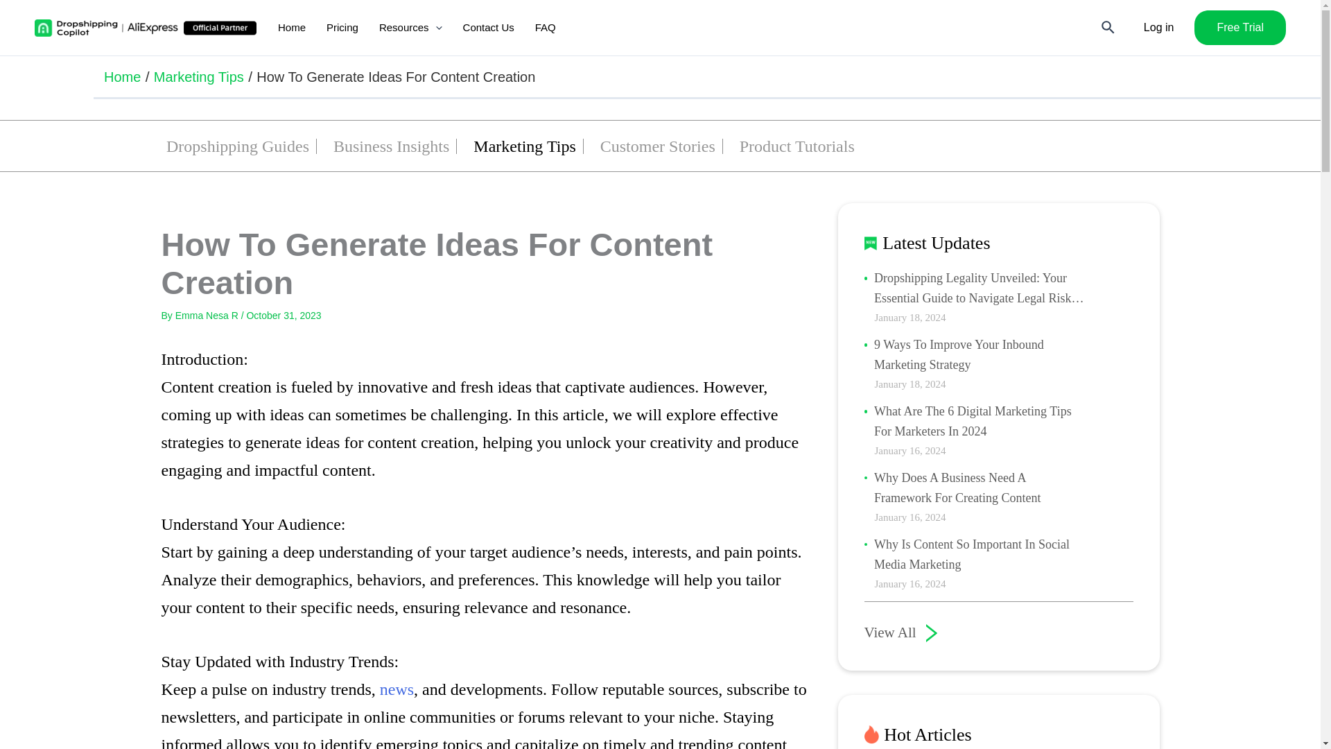 The width and height of the screenshot is (1331, 749). I want to click on Customer Stories, so click(657, 147).